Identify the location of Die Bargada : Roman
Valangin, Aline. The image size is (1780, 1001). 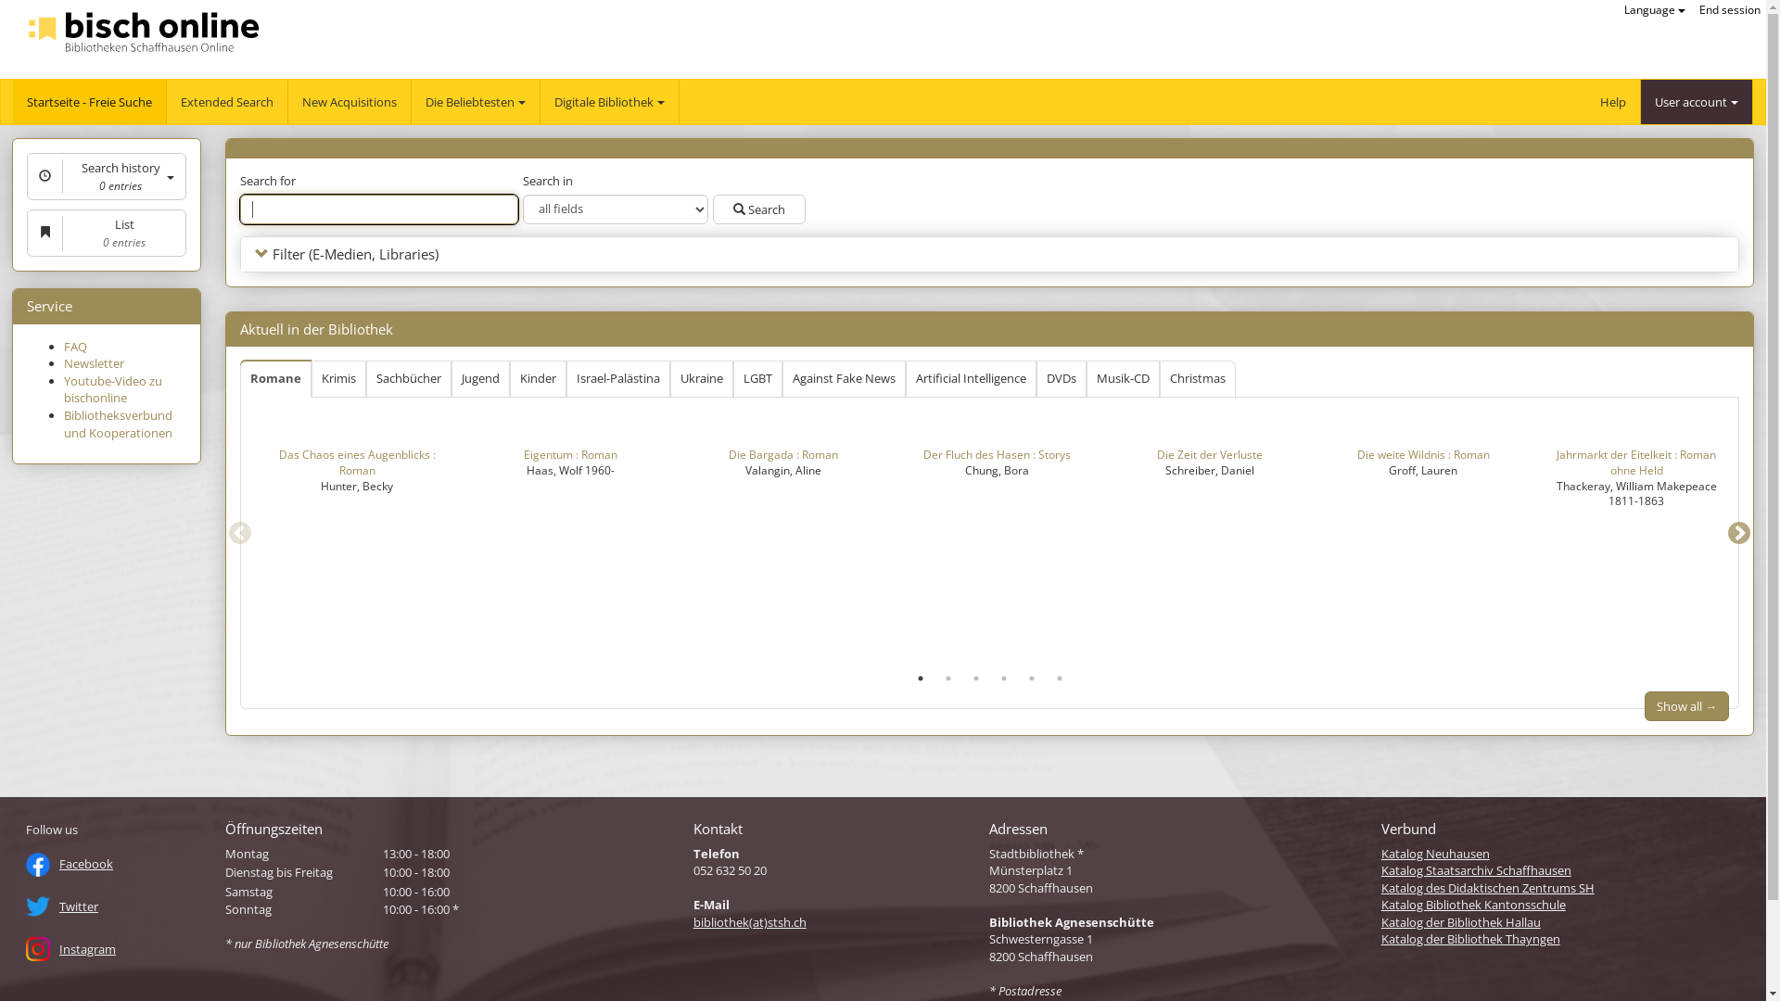
(783, 450).